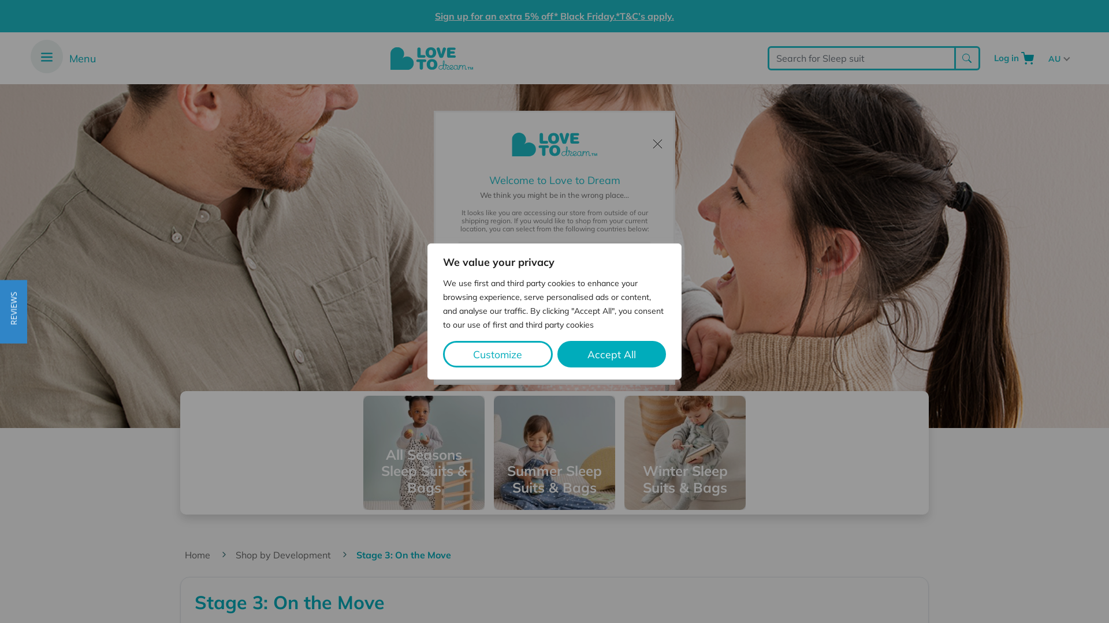 This screenshot has height=623, width=1109. Describe the element at coordinates (296, 555) in the screenshot. I see `Shop by Development` at that location.